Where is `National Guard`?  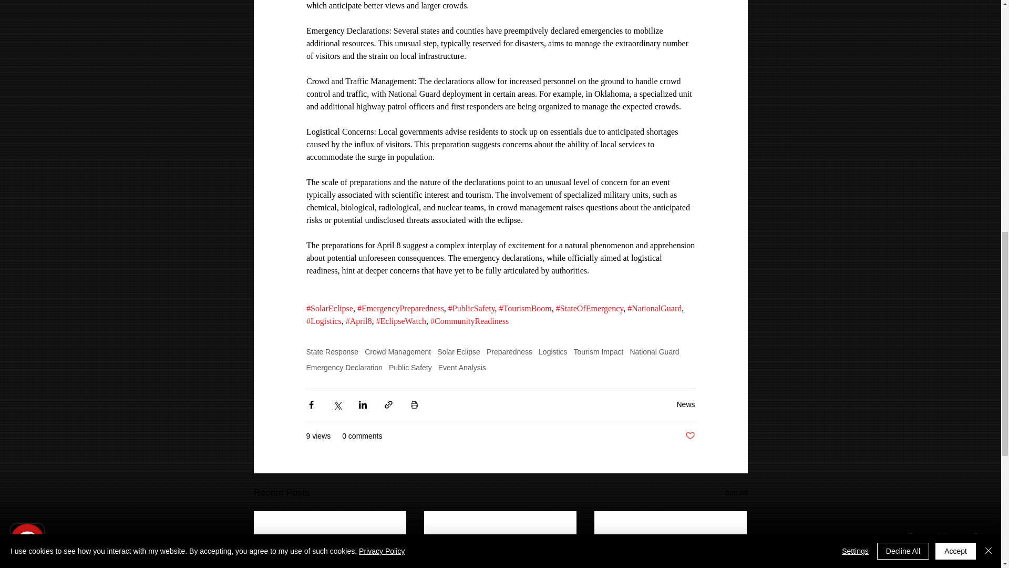
National Guard is located at coordinates (654, 351).